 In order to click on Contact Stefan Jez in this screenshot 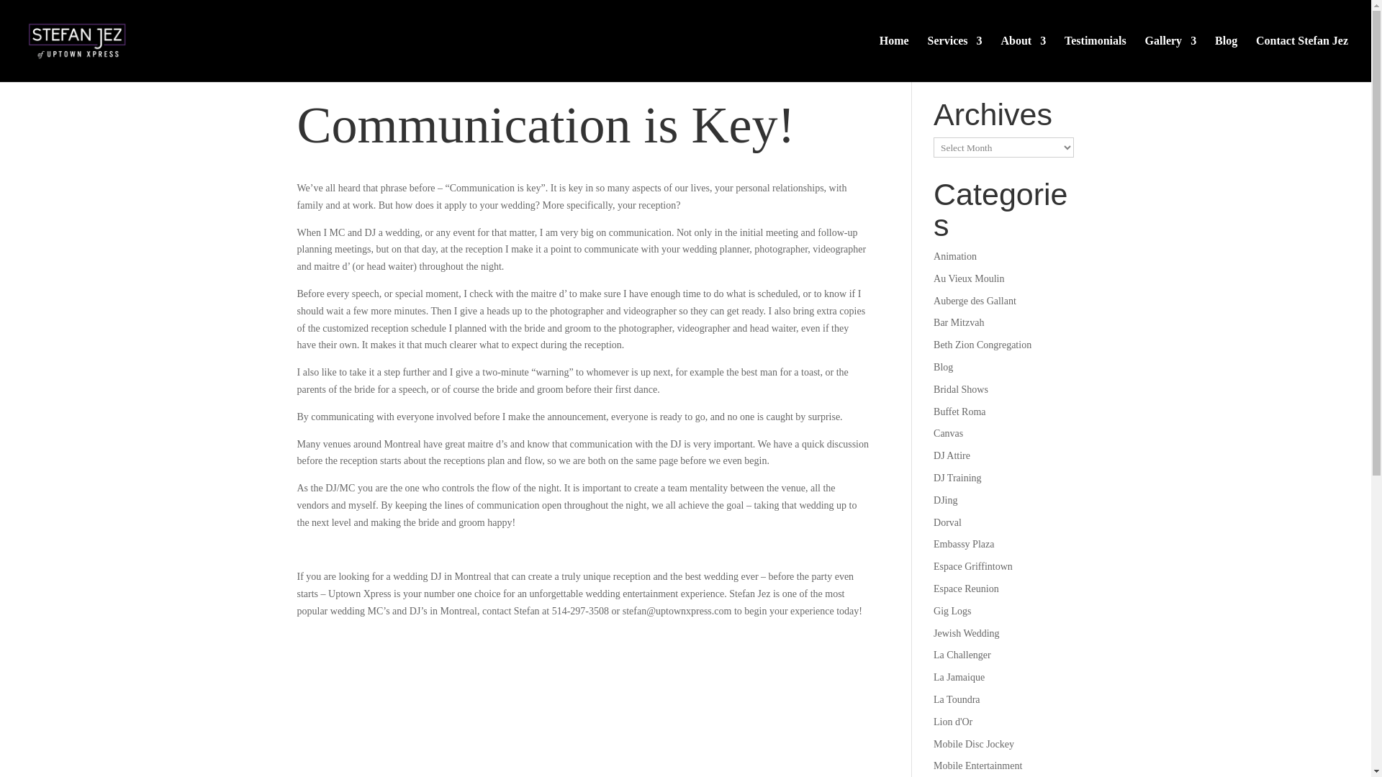, I will do `click(1302, 59)`.